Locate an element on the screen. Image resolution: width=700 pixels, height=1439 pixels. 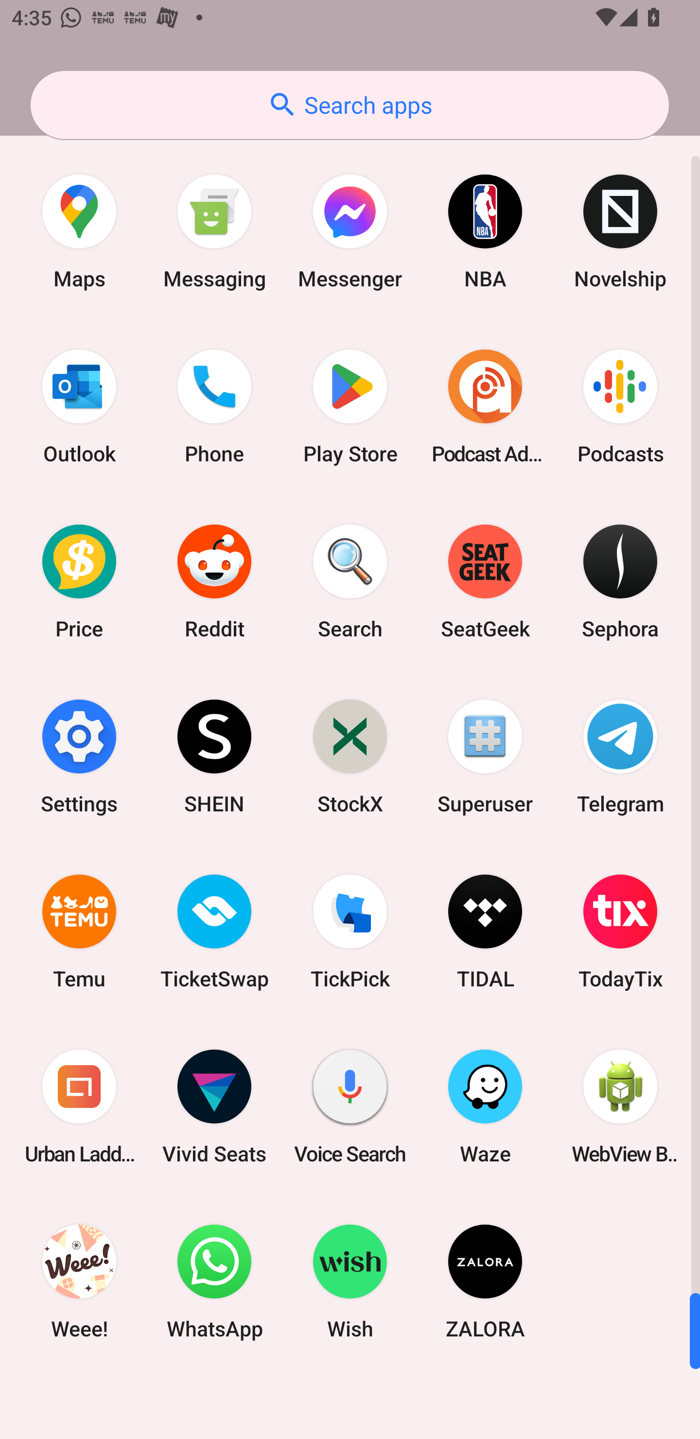
TIDAL is located at coordinates (485, 930).